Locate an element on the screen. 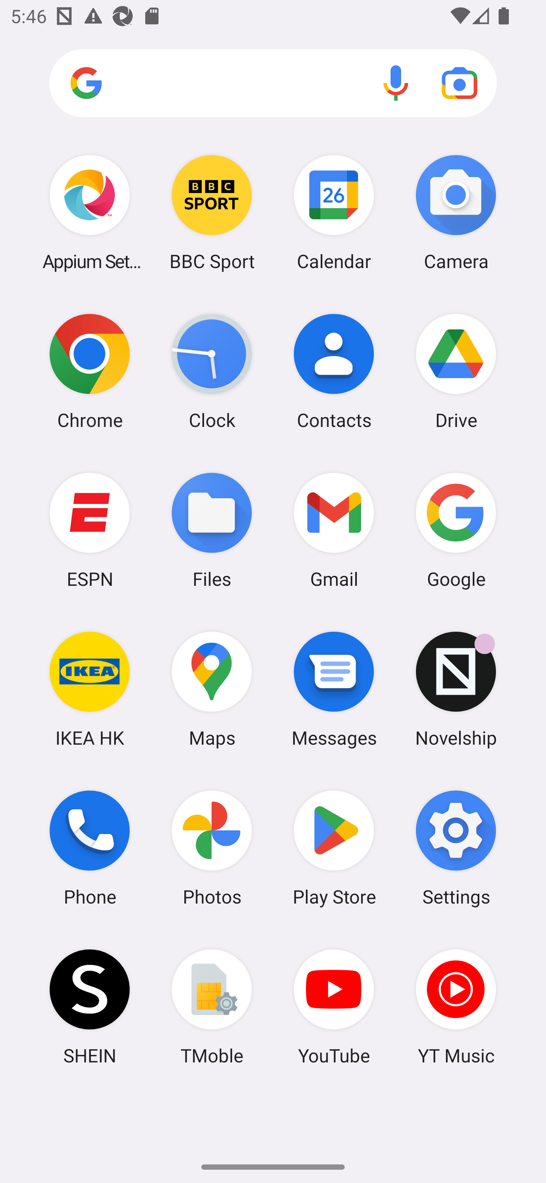  Voice search is located at coordinates (396, 83).